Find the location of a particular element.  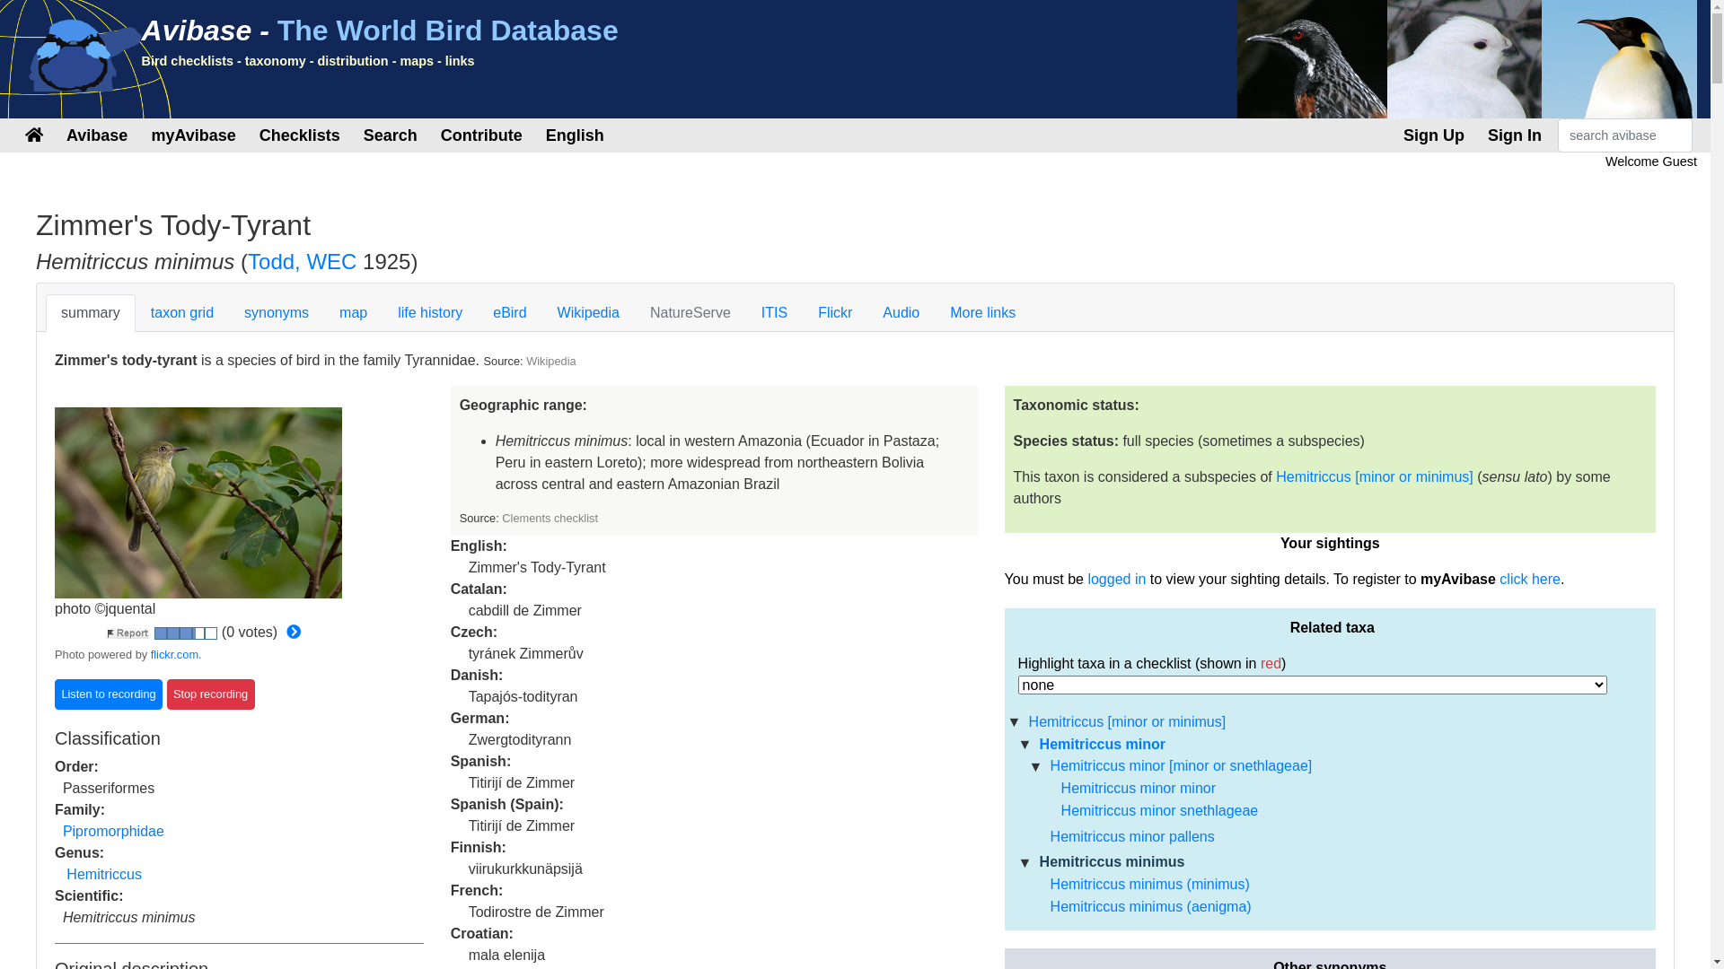

map is located at coordinates (354, 313).